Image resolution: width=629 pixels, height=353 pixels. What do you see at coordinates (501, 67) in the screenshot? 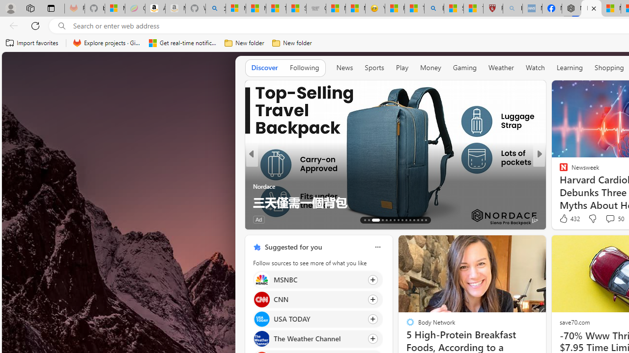
I see `Weather` at bounding box center [501, 67].